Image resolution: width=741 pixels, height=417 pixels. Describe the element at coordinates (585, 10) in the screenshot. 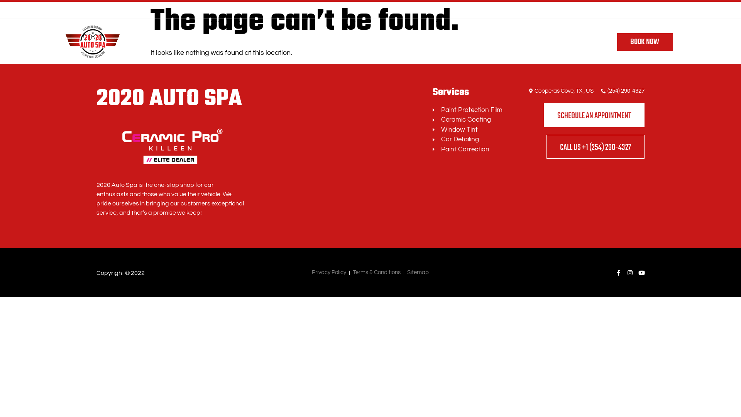

I see `(254) 290-4327` at that location.